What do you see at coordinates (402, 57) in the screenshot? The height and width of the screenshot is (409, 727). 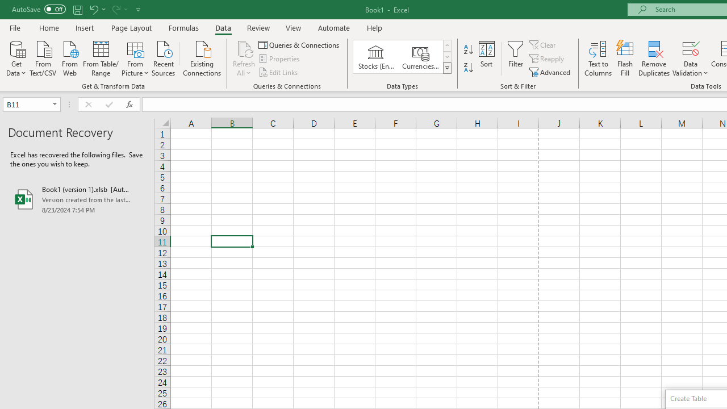 I see `AutomationID: ConvertToLinkedEntity` at bounding box center [402, 57].